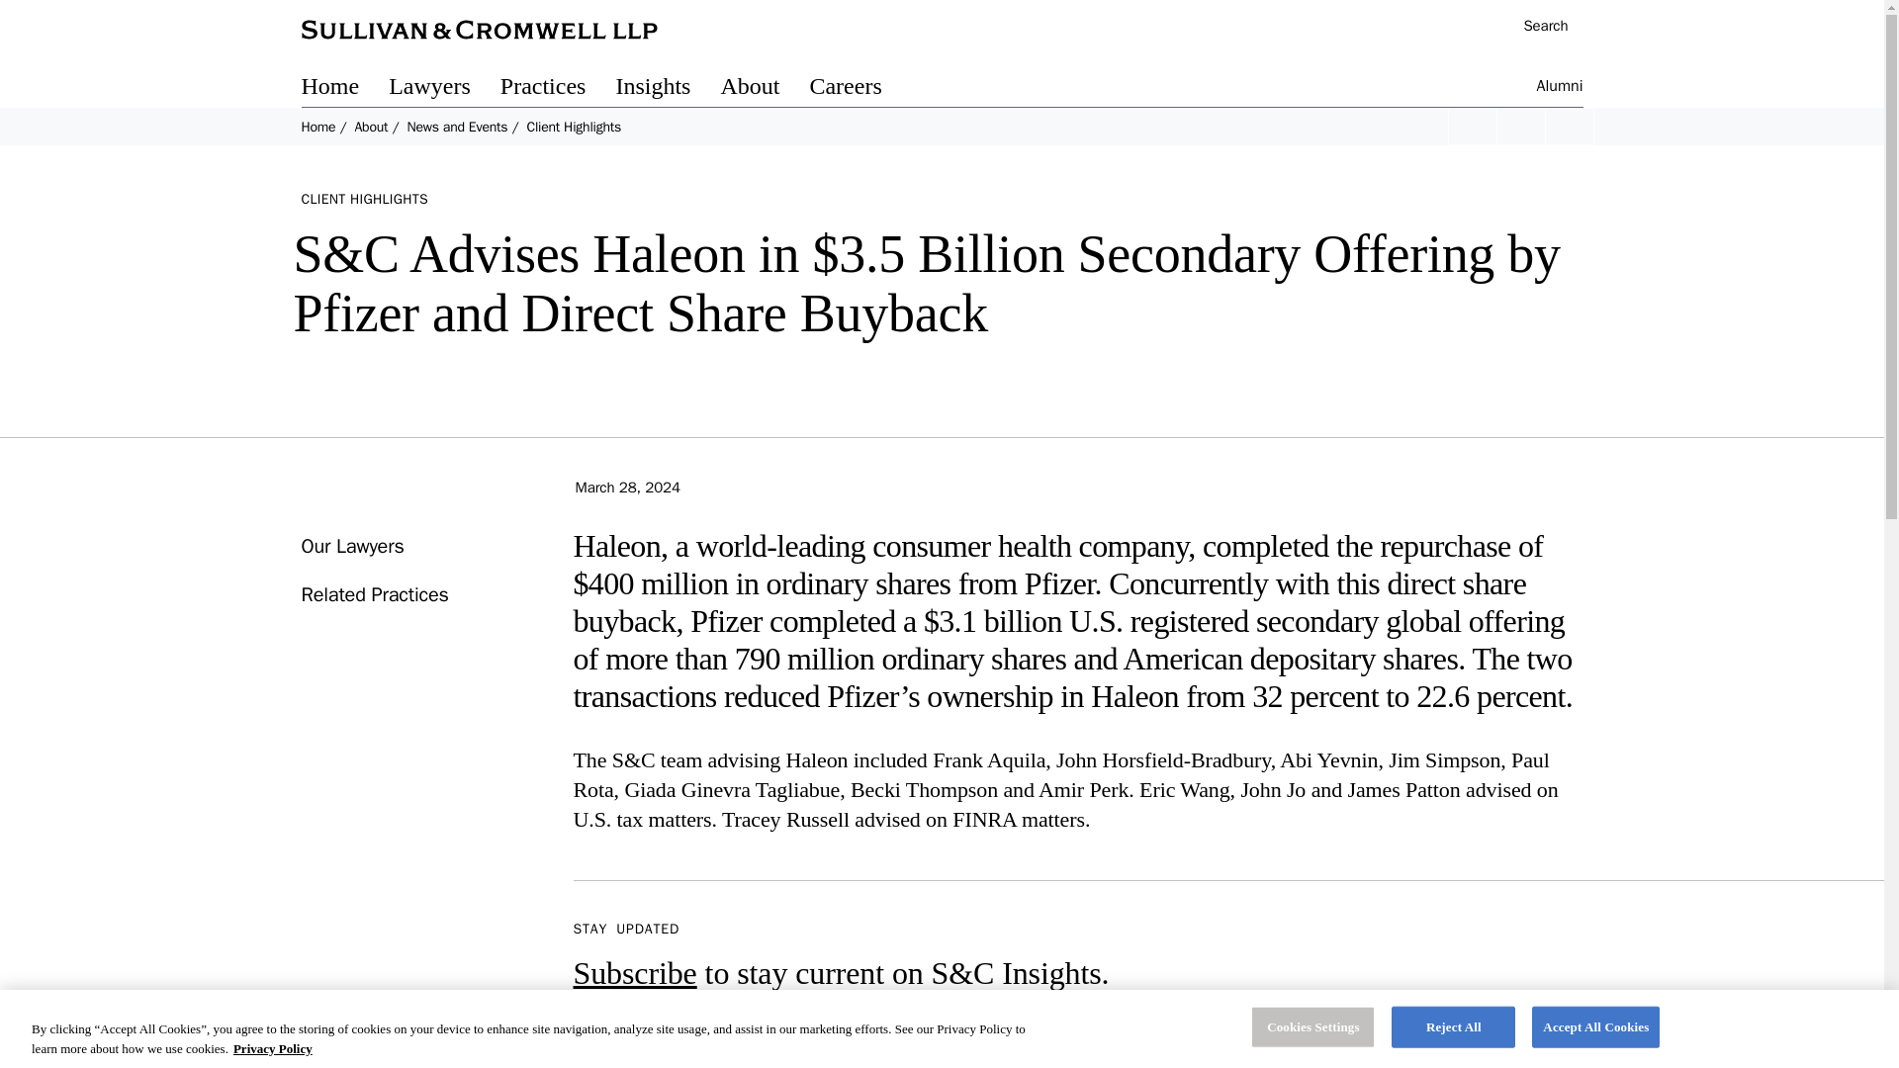  Describe the element at coordinates (764, 89) in the screenshot. I see `About` at that location.